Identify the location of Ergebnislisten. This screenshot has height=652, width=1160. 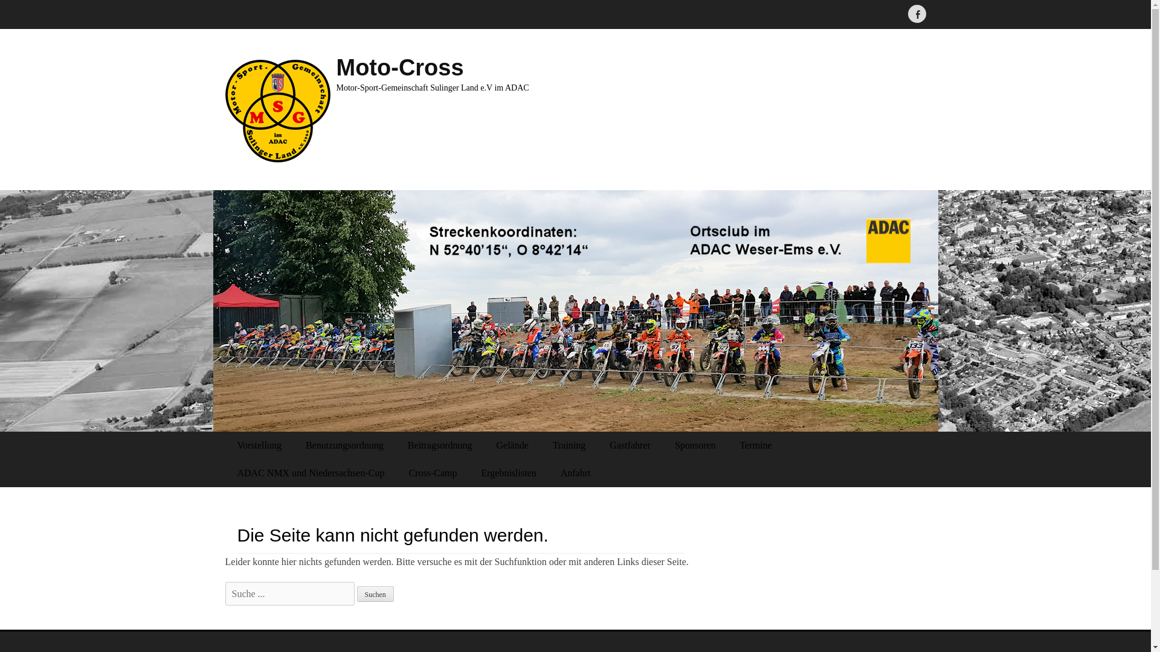
(507, 473).